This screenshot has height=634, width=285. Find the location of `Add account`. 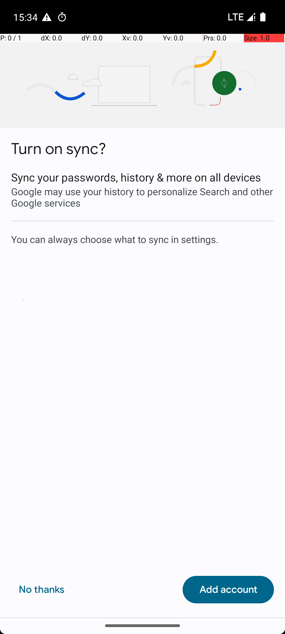

Add account is located at coordinates (228, 590).